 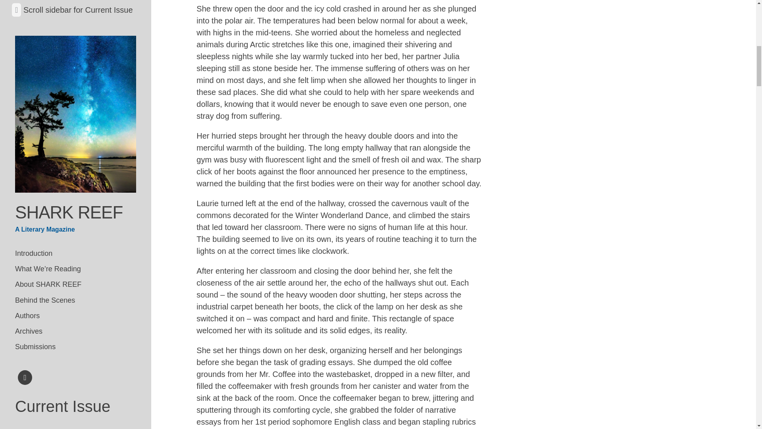 I want to click on Posts by Linda Conroy, so click(x=34, y=233).